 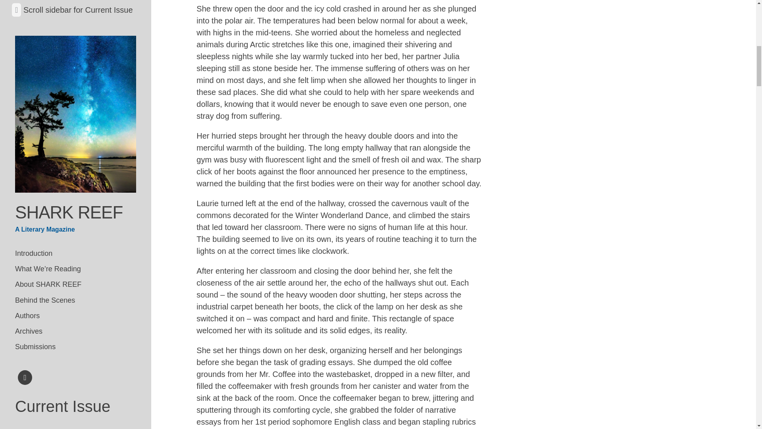 I want to click on Posts by Linda Conroy, so click(x=34, y=233).